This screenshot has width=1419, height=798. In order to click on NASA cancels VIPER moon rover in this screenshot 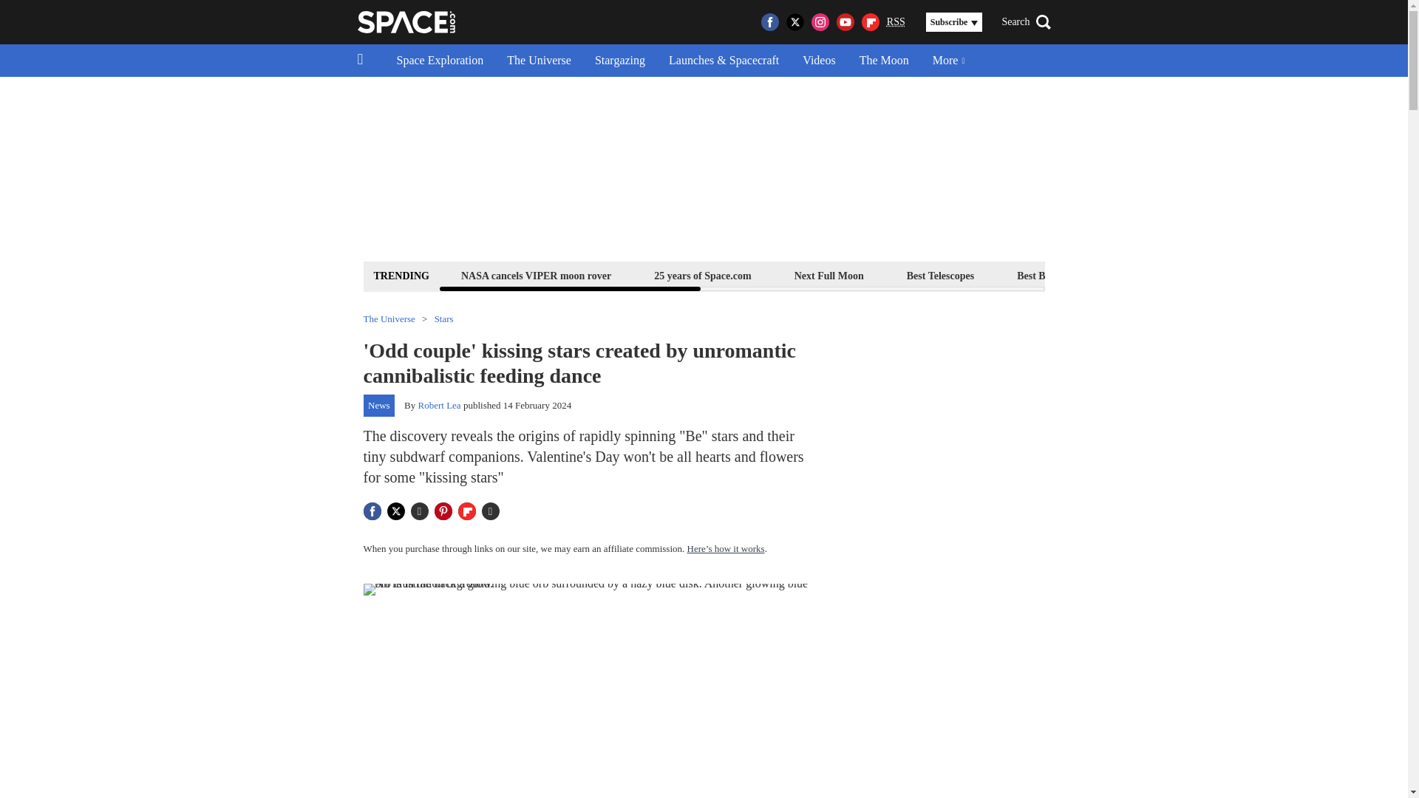, I will do `click(535, 275)`.